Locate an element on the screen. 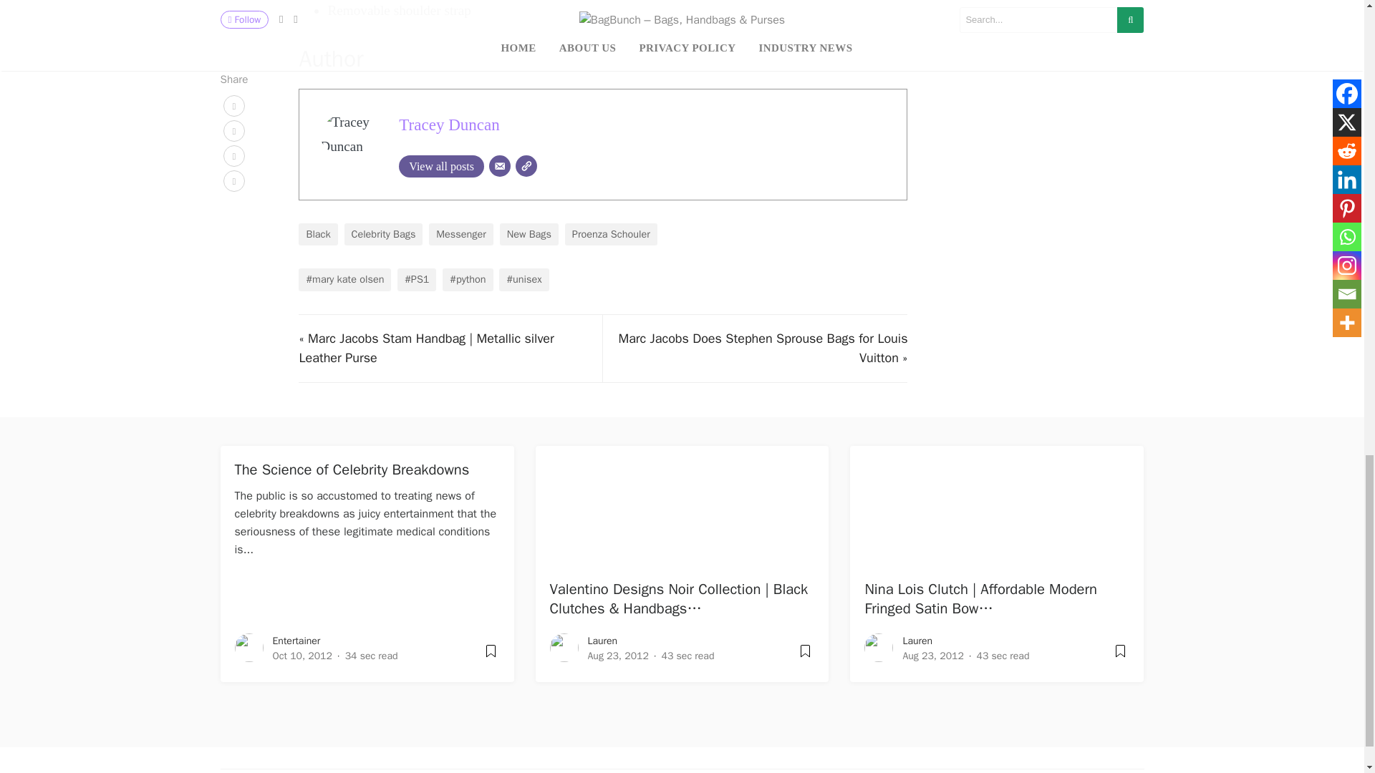 The height and width of the screenshot is (773, 1375). Black is located at coordinates (317, 235).